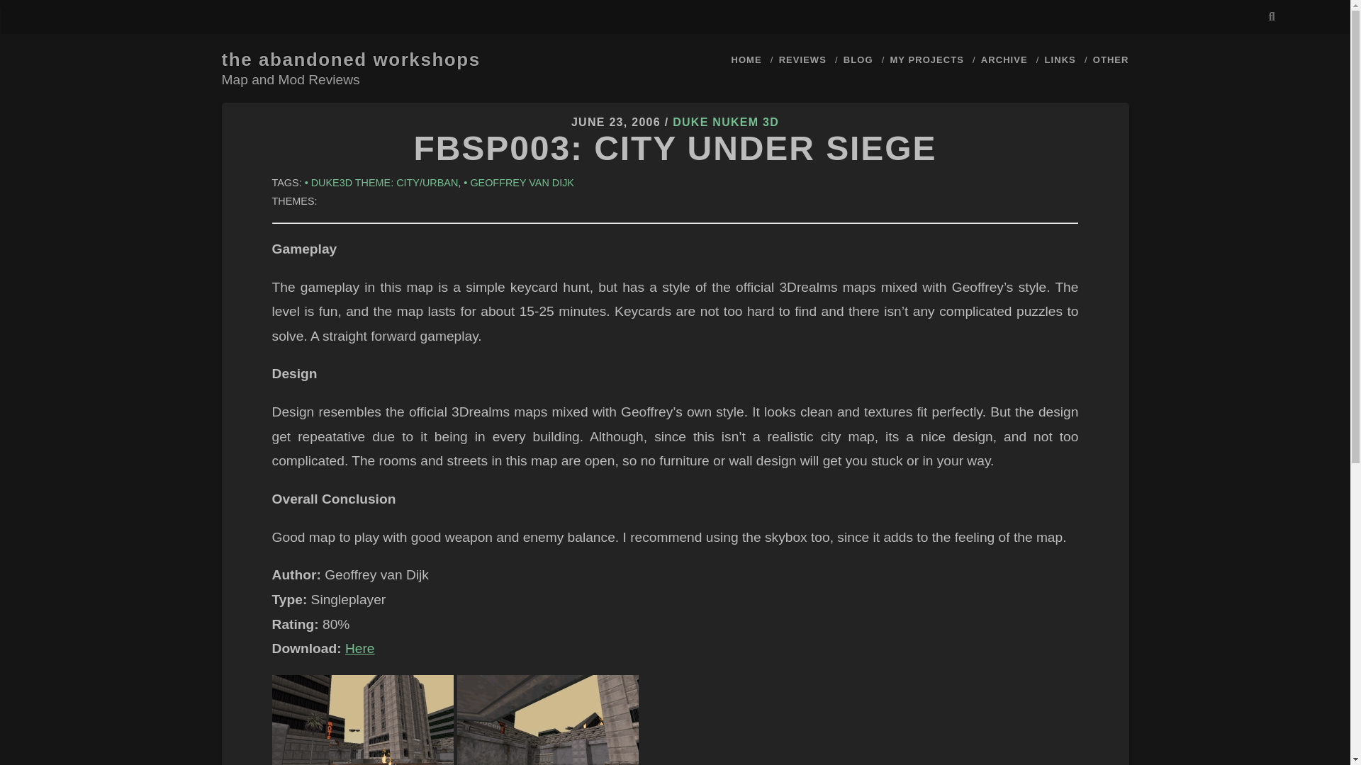 This screenshot has height=765, width=1361. What do you see at coordinates (858, 60) in the screenshot?
I see `BLOG` at bounding box center [858, 60].